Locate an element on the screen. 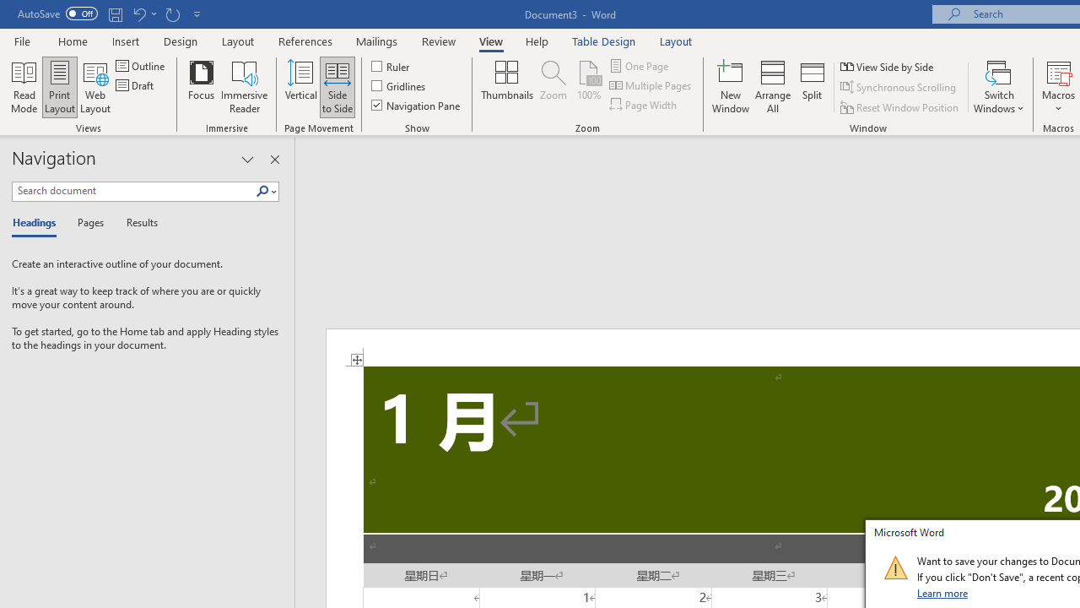  Repeat Doc Close is located at coordinates (172, 14).